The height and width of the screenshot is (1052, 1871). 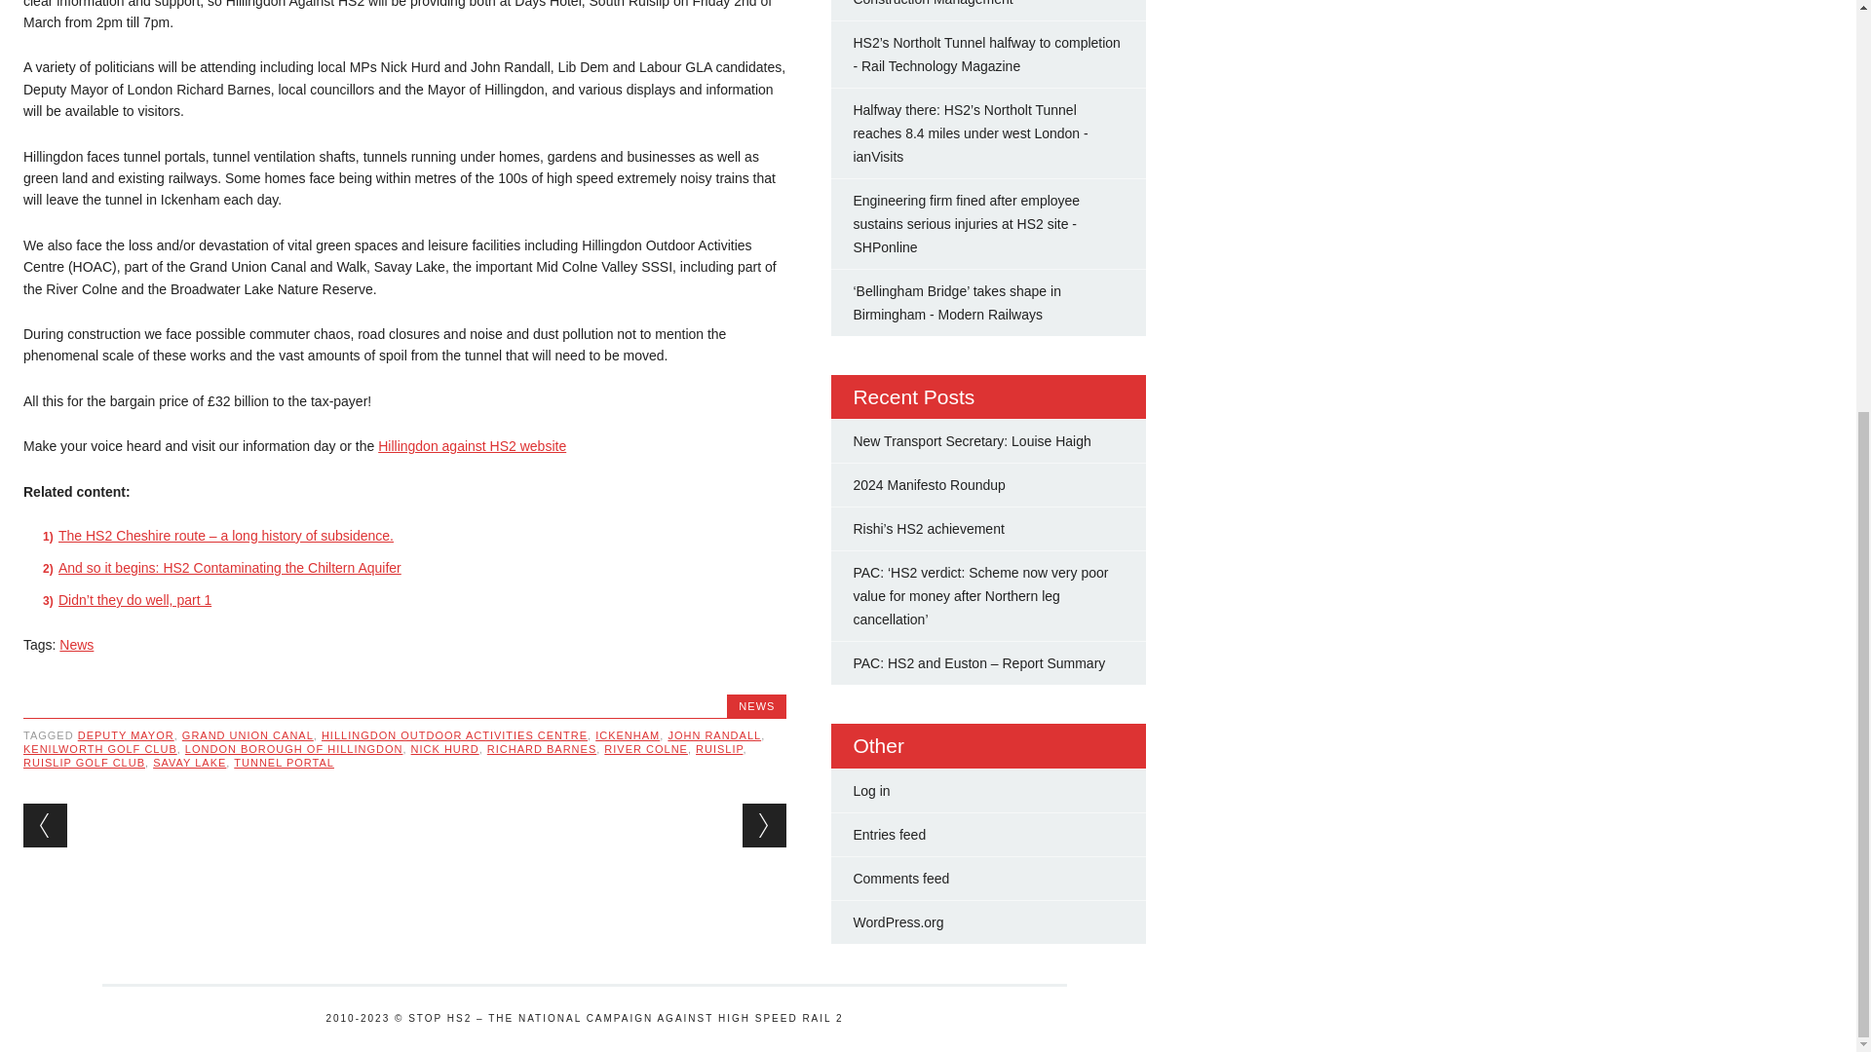 What do you see at coordinates (444, 748) in the screenshot?
I see `NICK HURD` at bounding box center [444, 748].